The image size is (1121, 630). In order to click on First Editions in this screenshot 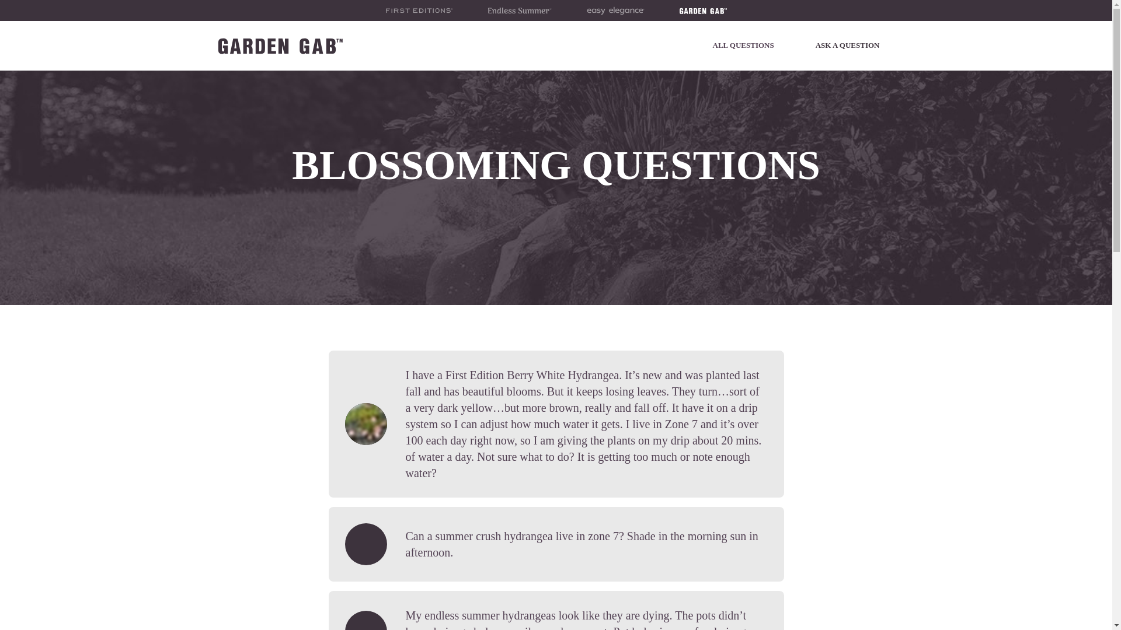, I will do `click(419, 10)`.